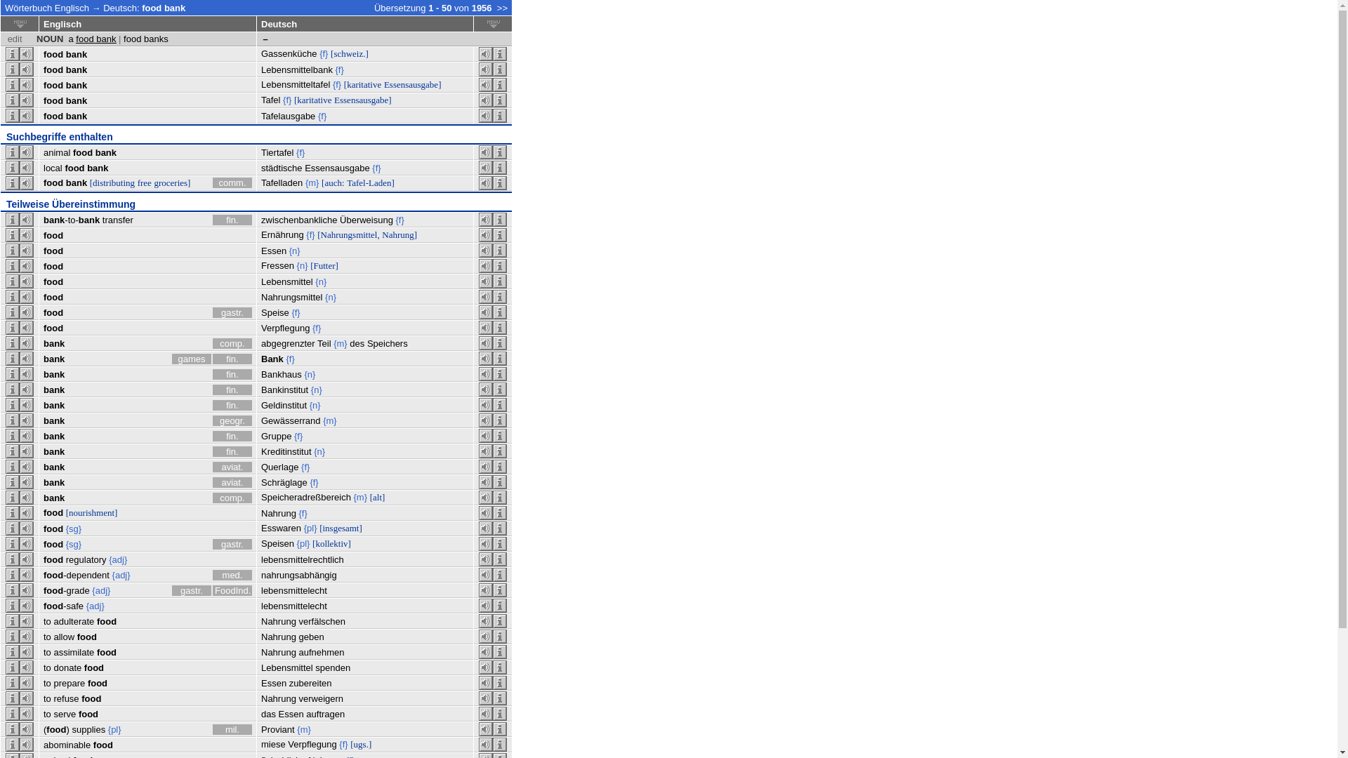  What do you see at coordinates (53, 168) in the screenshot?
I see `local` at bounding box center [53, 168].